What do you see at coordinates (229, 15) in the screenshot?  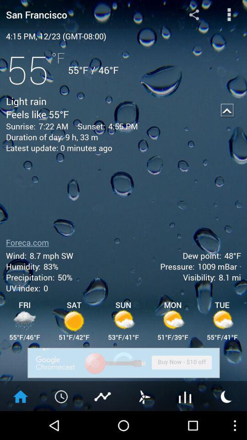 I see `hamburger button for options` at bounding box center [229, 15].